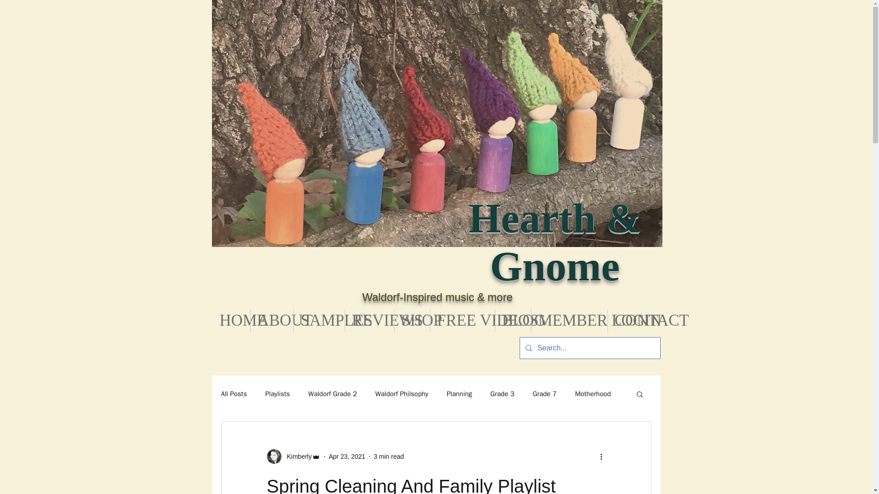  I want to click on REVIEWS, so click(369, 320).